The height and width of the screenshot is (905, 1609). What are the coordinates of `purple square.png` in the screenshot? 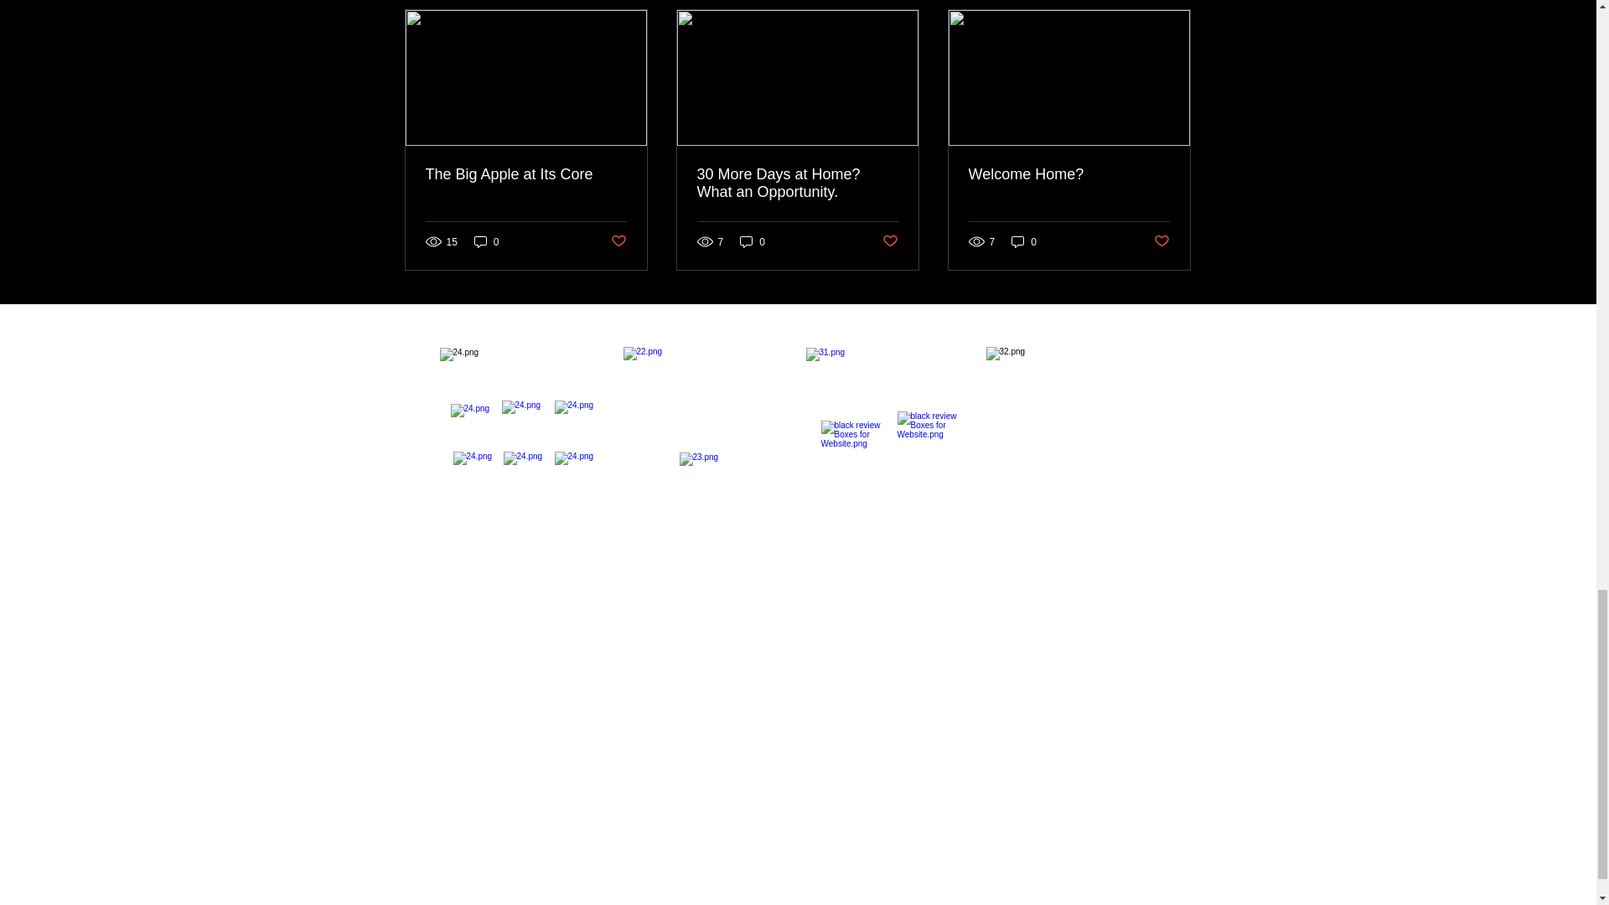 It's located at (525, 474).